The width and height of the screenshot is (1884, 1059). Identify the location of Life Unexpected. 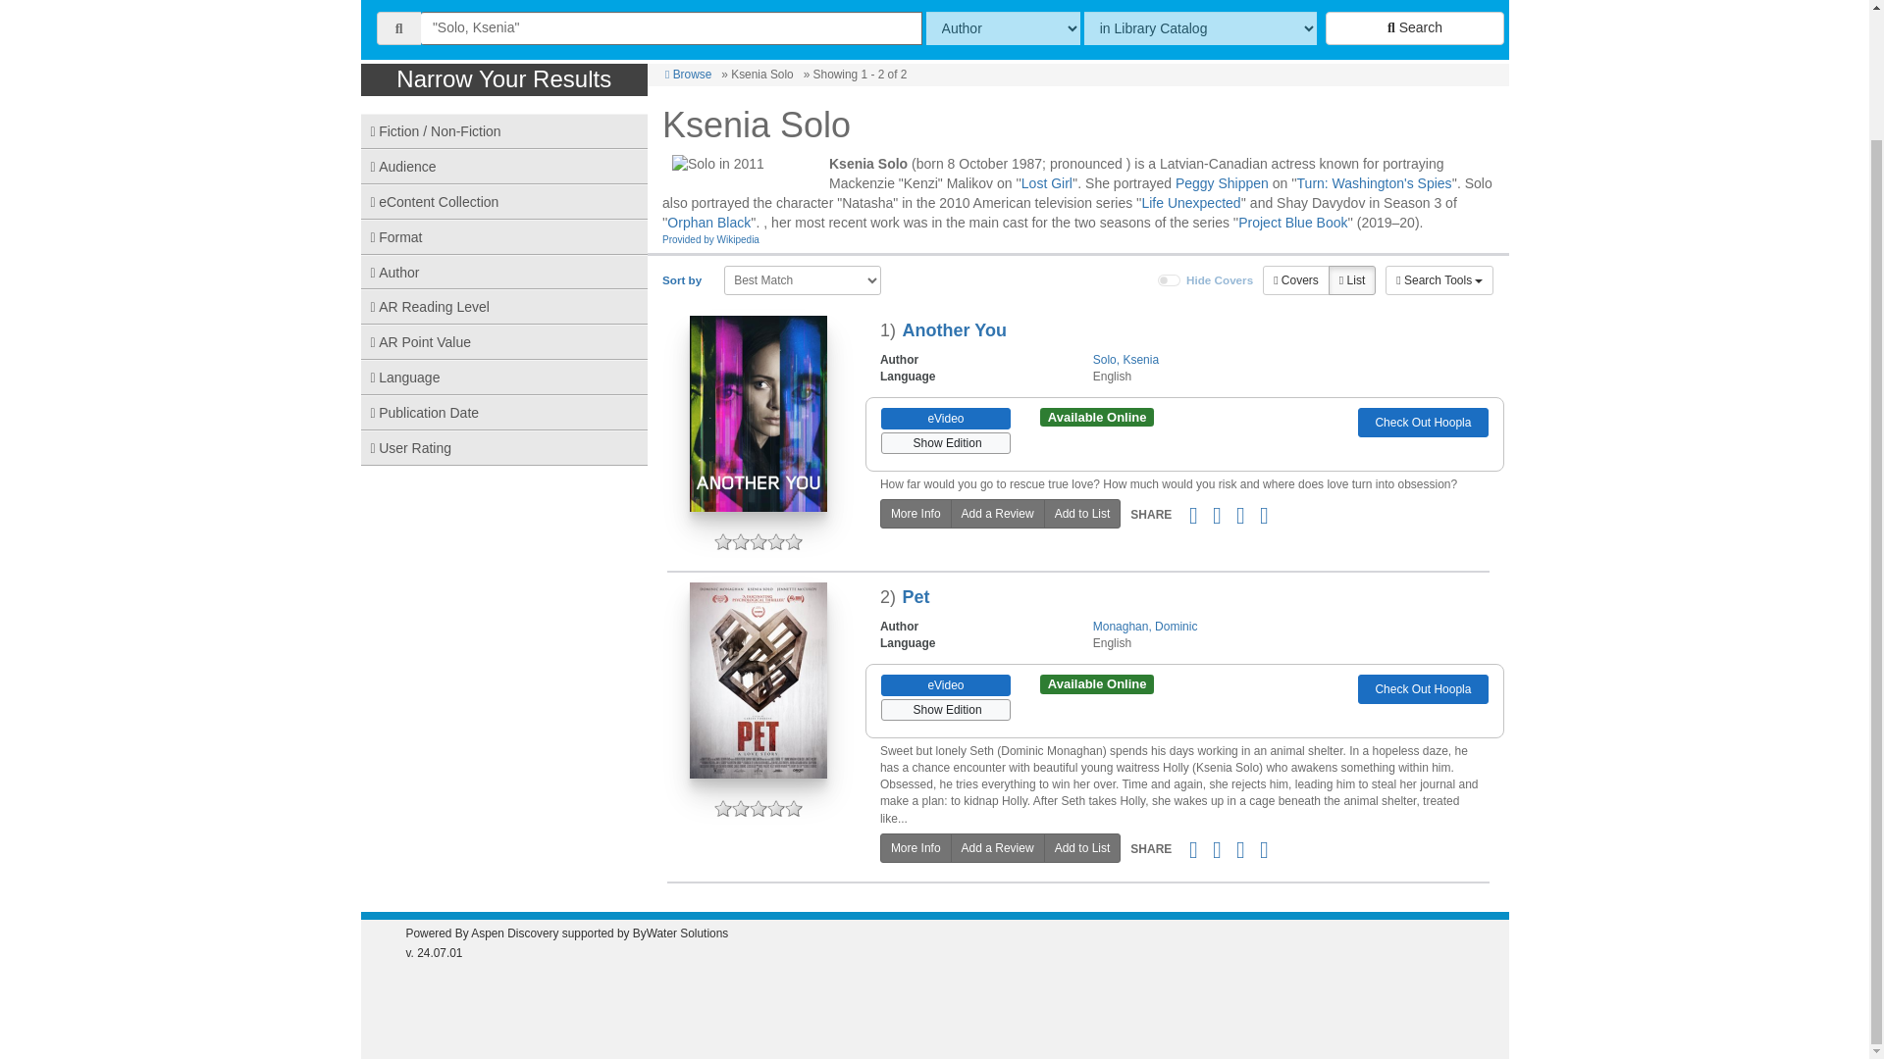
(1190, 202).